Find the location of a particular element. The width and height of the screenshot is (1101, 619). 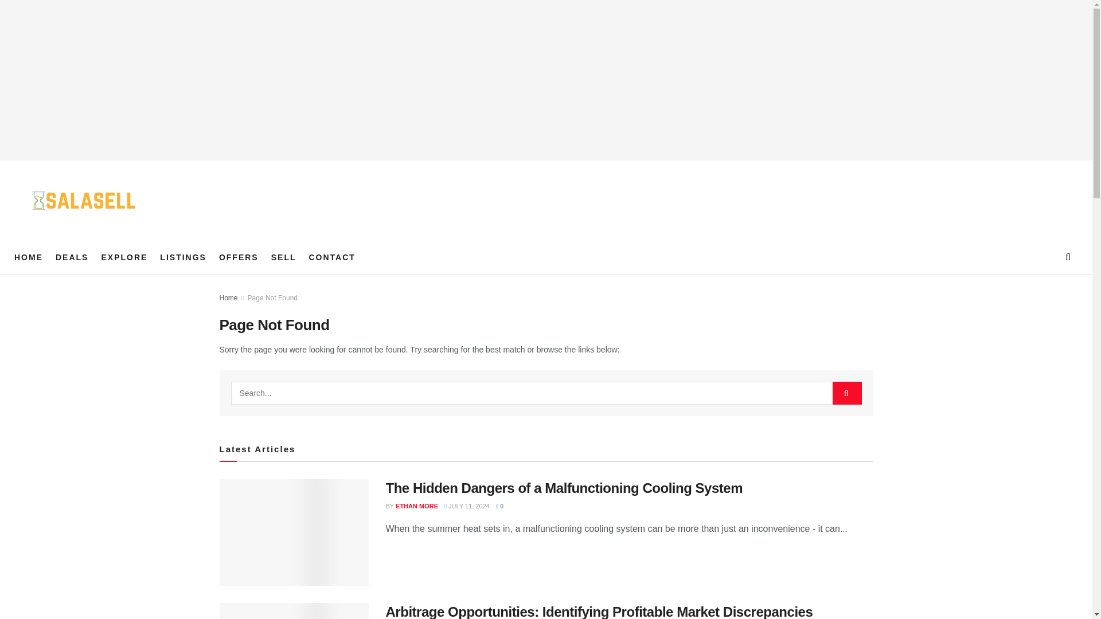

DEALS is located at coordinates (72, 257).